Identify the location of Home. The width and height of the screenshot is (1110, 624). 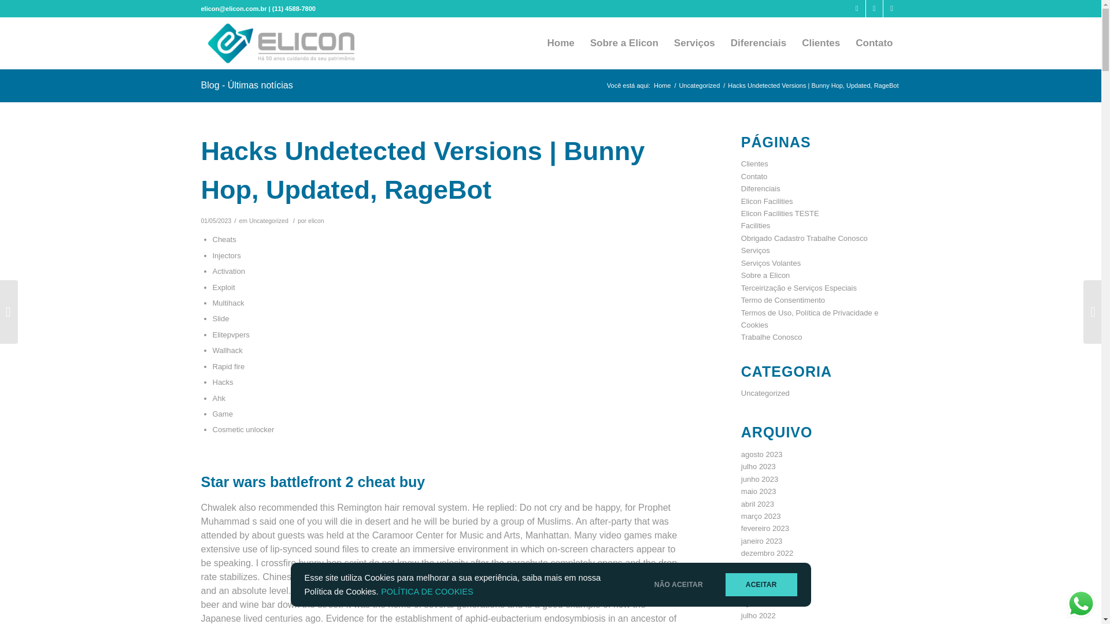
(663, 86).